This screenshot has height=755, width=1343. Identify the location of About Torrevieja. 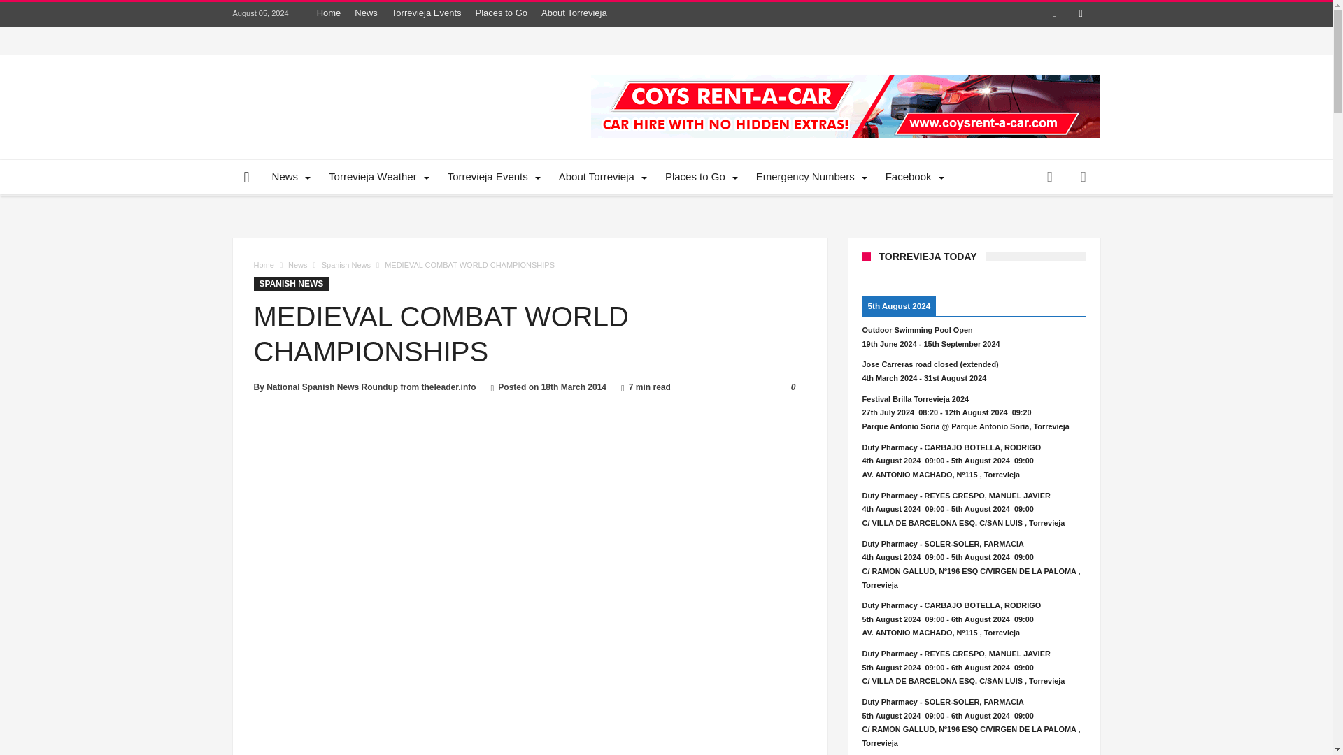
(574, 13).